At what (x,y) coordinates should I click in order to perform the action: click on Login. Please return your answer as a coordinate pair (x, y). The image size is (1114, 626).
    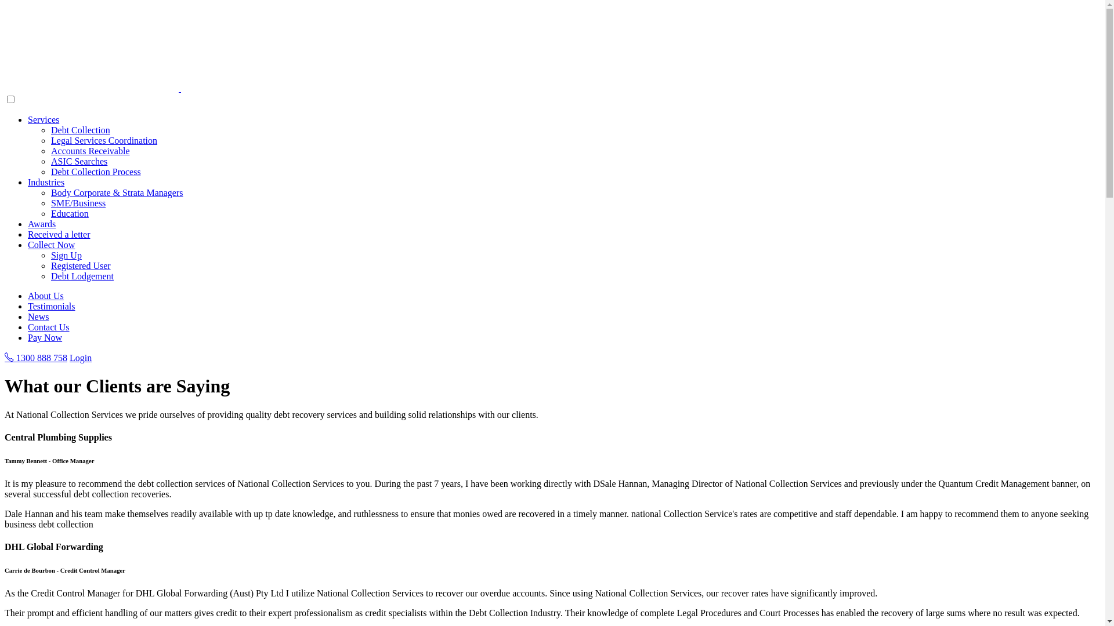
    Looking at the image, I should click on (81, 358).